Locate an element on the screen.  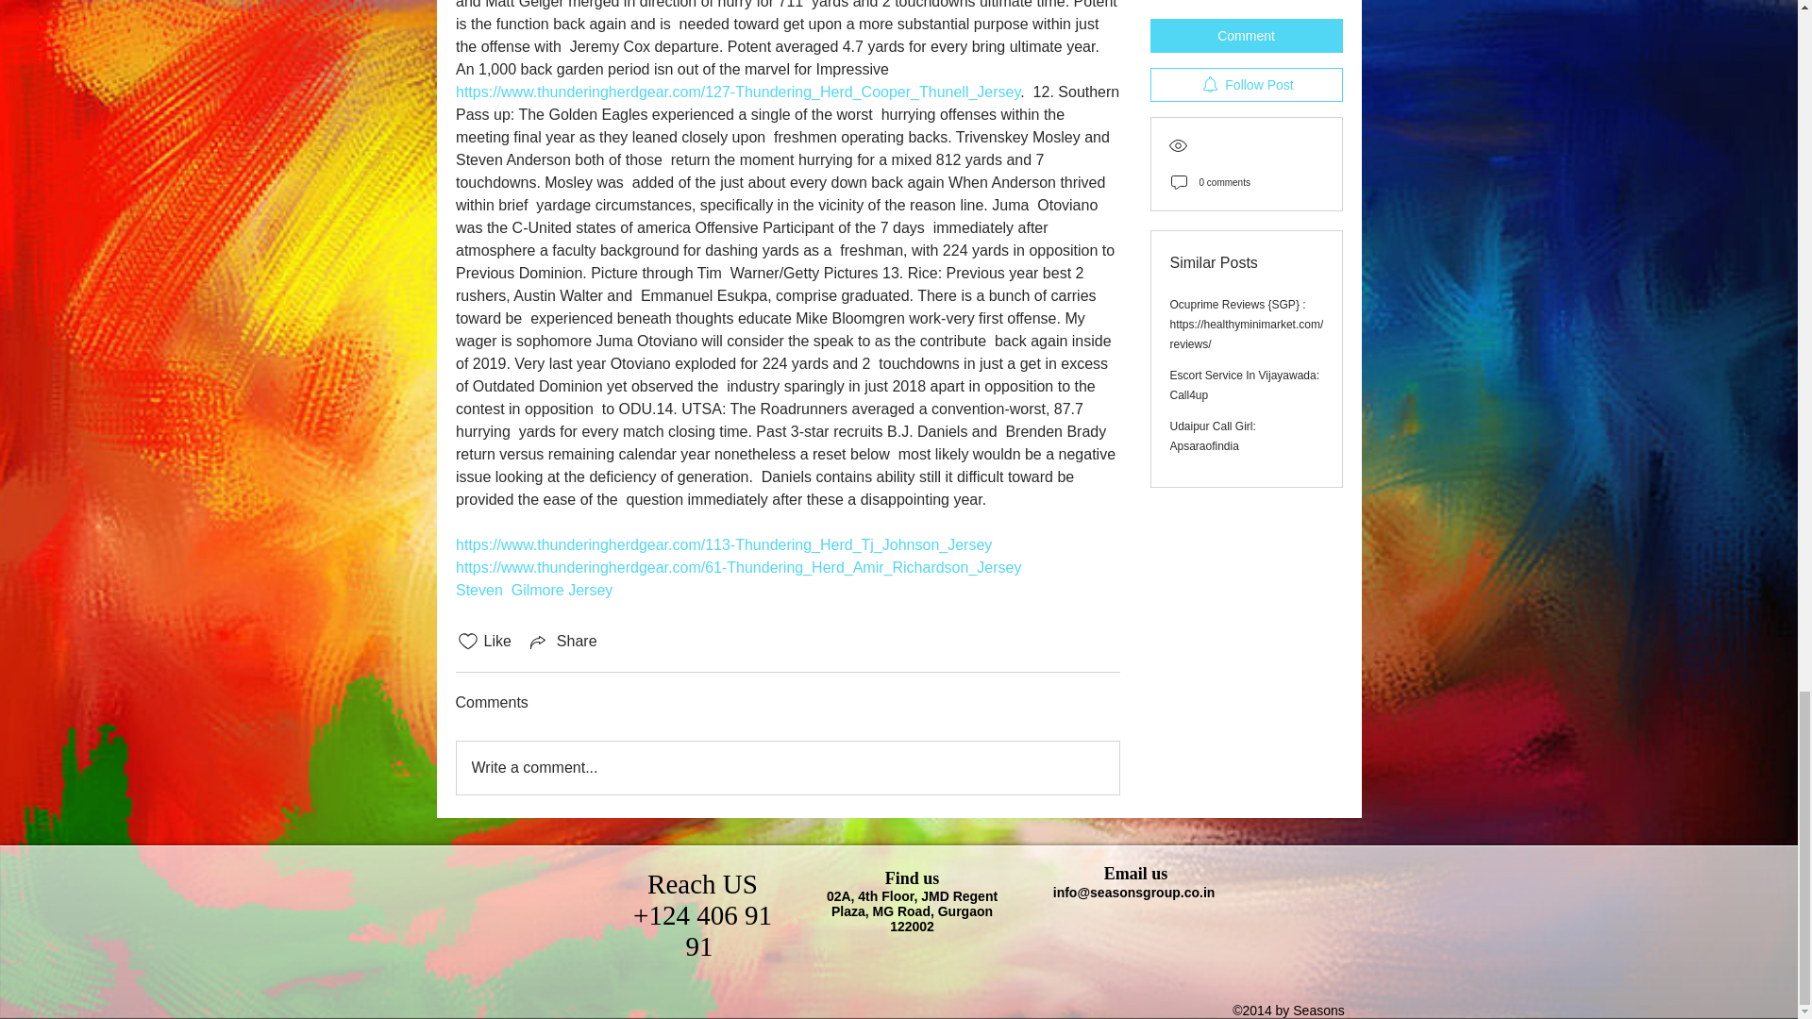
Steven  Gilmore Jersey is located at coordinates (532, 589).